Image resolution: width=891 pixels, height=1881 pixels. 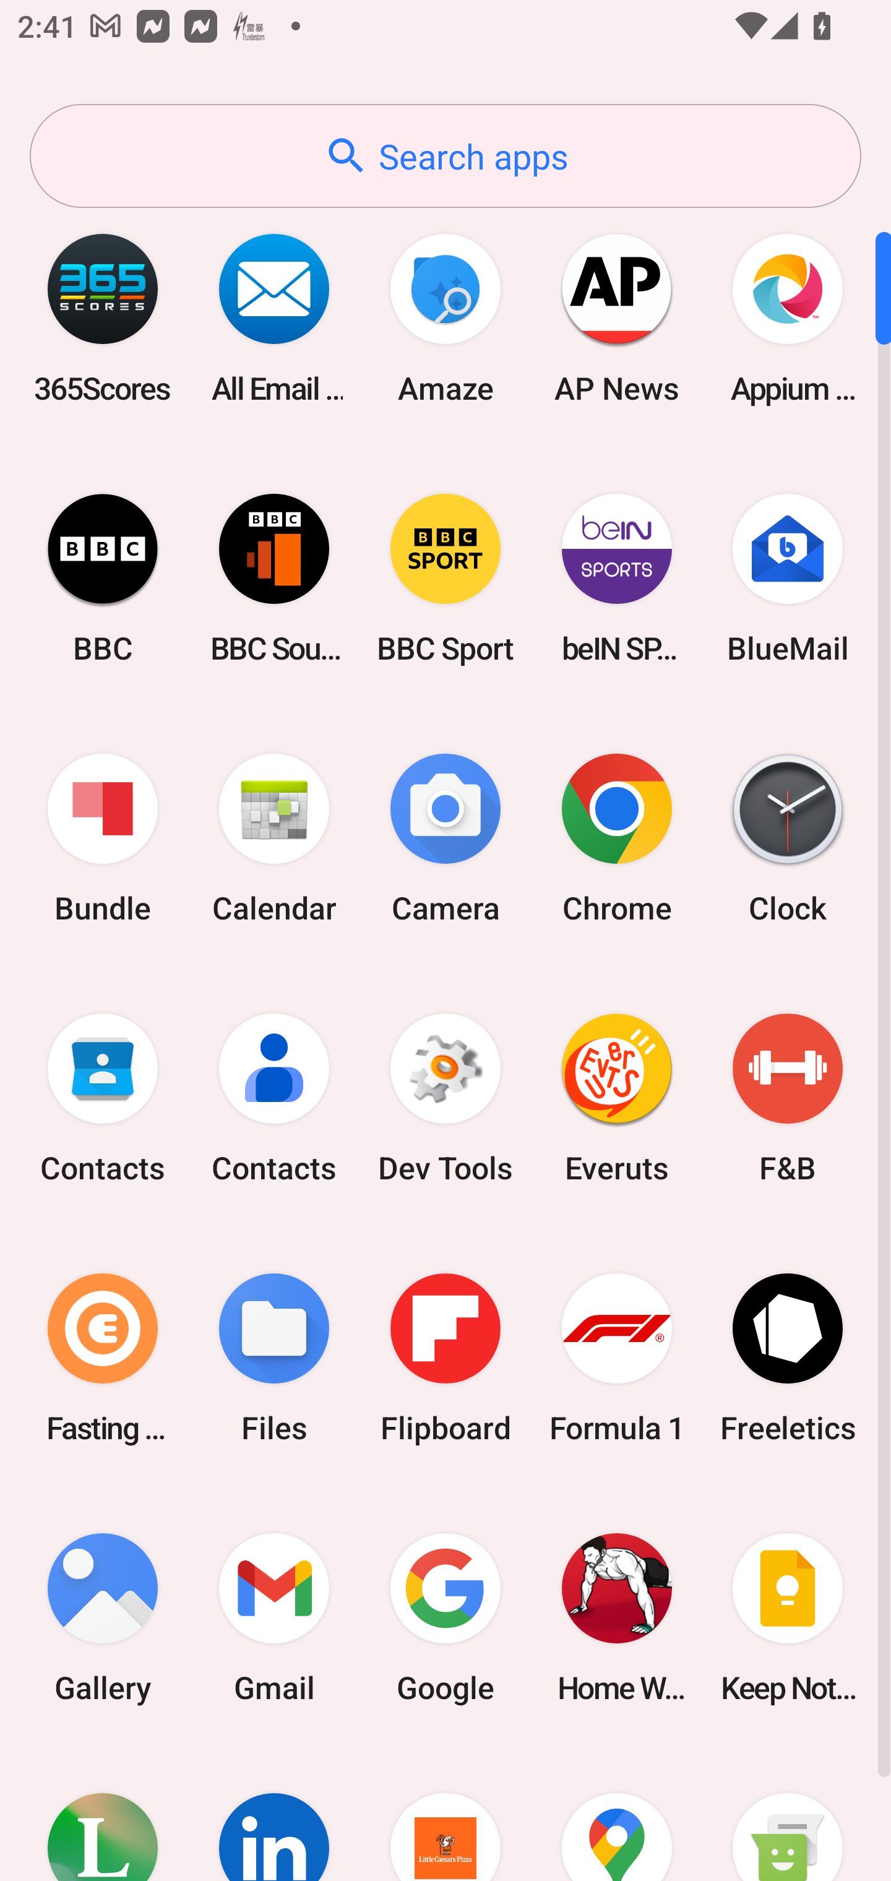 I want to click on Dev Tools, so click(x=445, y=1098).